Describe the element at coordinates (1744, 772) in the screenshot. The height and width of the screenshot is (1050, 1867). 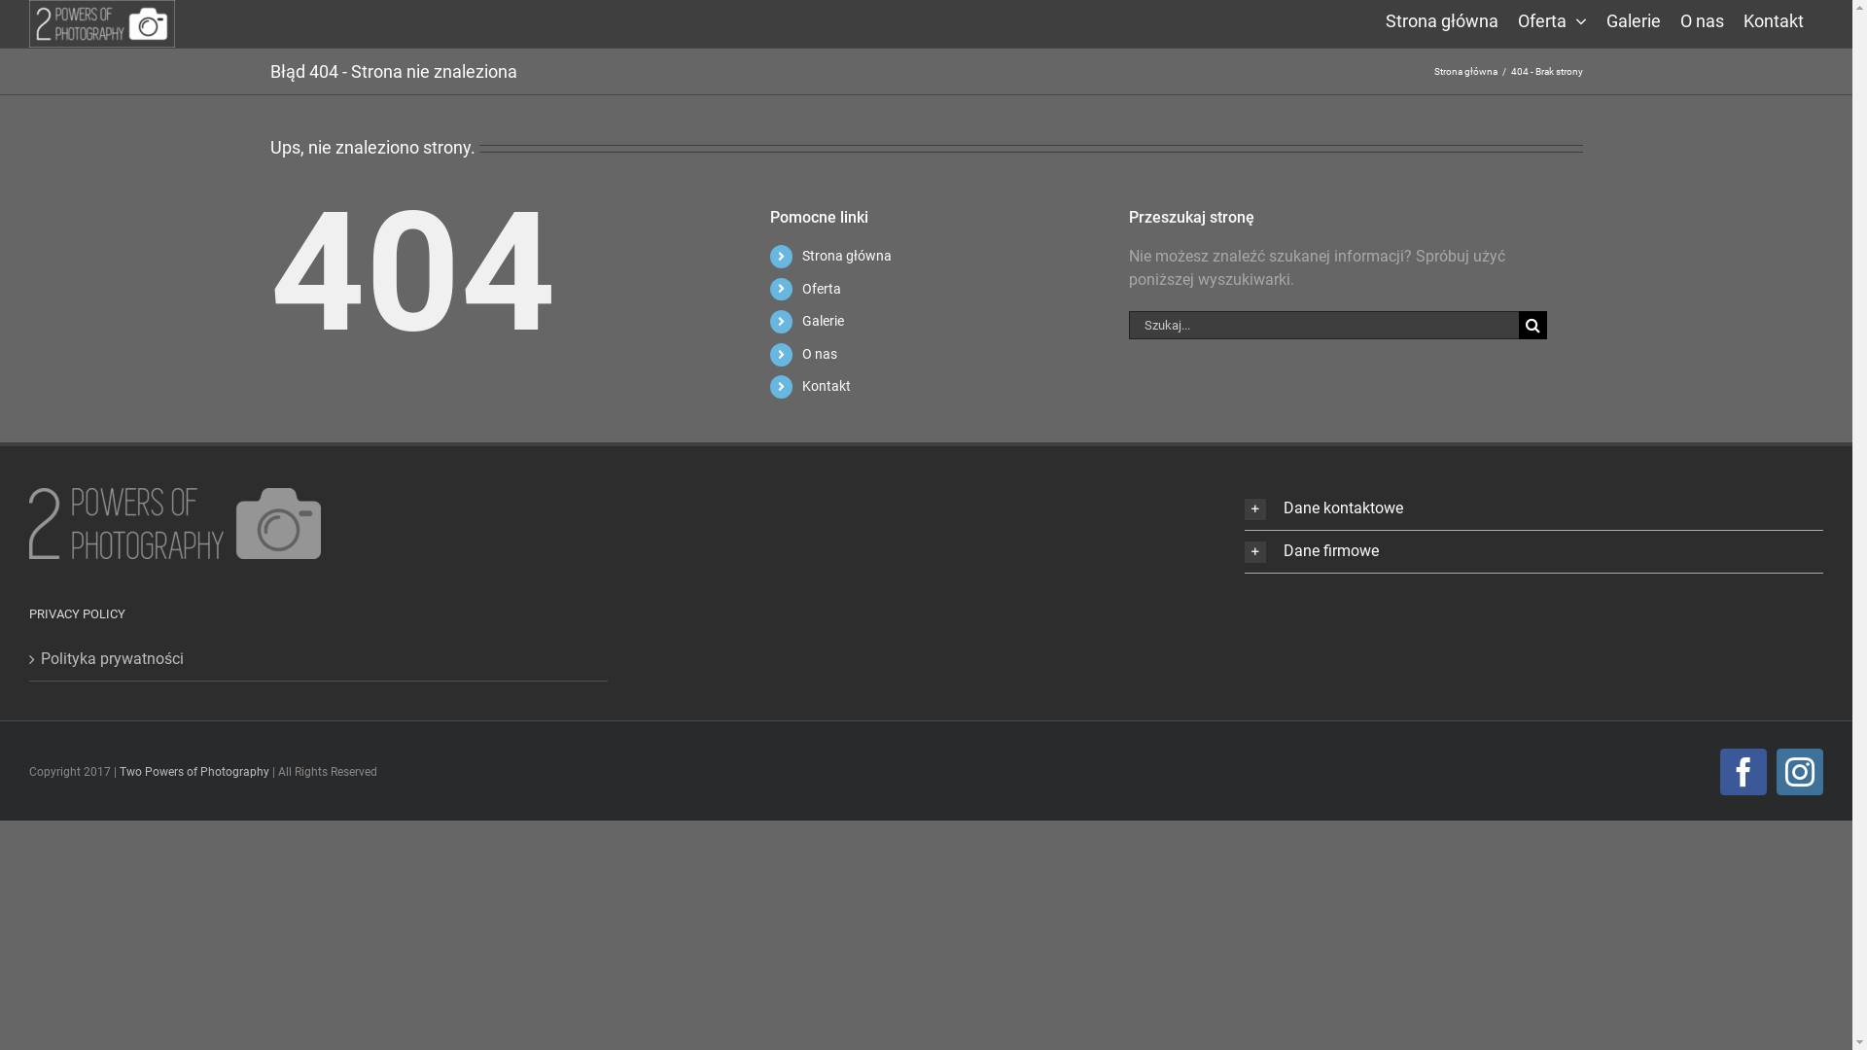
I see `Facebook` at that location.